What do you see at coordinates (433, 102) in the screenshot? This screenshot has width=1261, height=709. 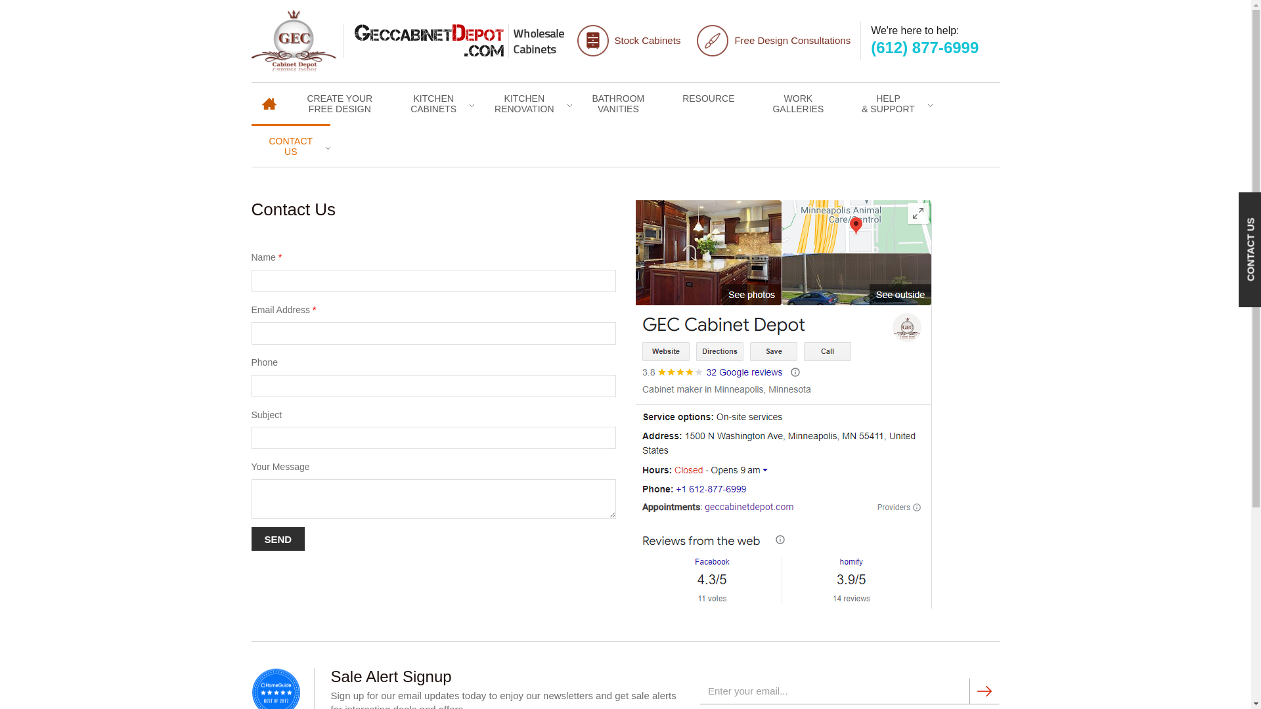 I see `RESOURCE` at bounding box center [433, 102].